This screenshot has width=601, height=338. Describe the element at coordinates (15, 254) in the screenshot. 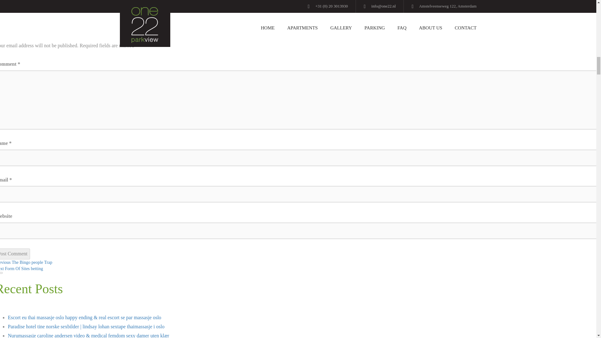

I see `Post Comment` at that location.